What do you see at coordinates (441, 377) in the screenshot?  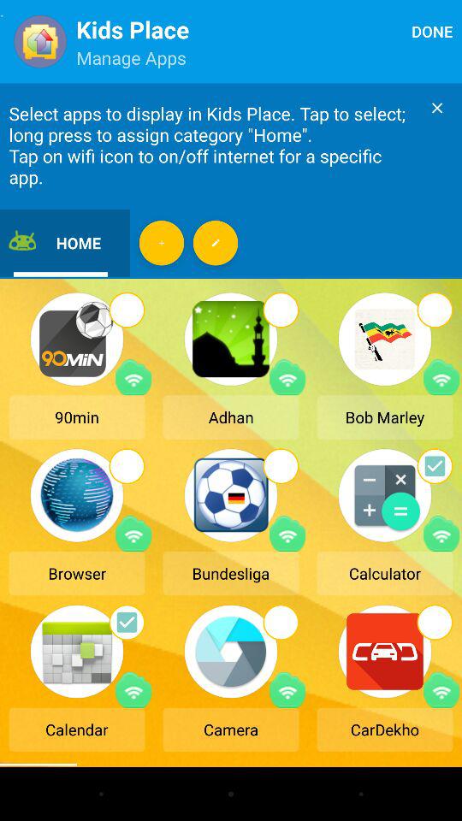 I see `toggle wifi option` at bounding box center [441, 377].